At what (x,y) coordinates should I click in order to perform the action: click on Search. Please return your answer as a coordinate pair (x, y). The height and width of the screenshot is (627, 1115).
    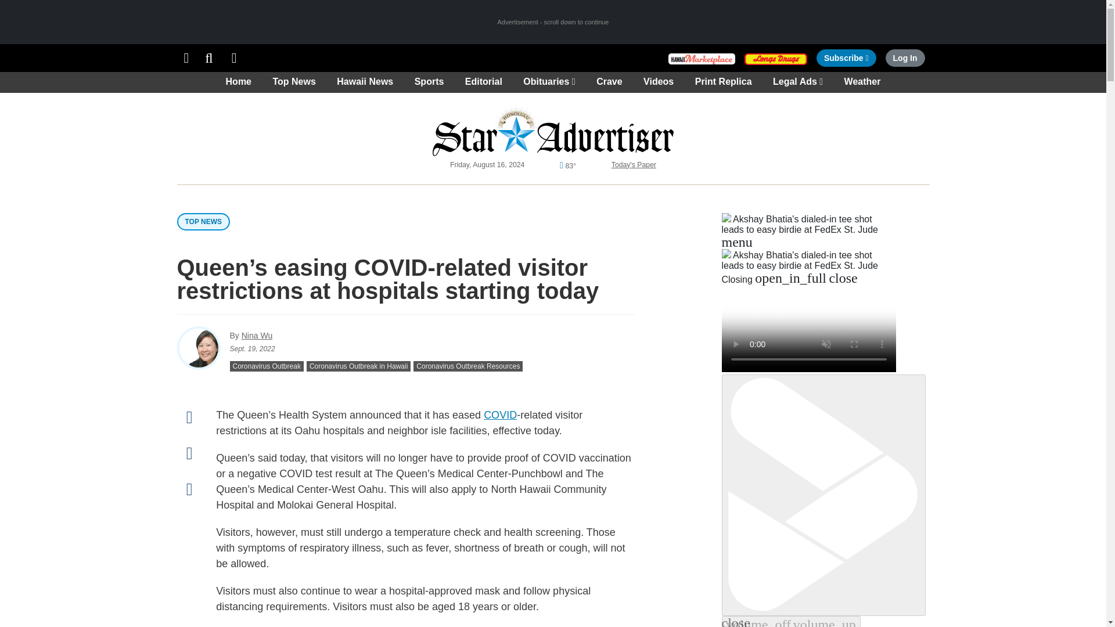
    Looking at the image, I should click on (702, 58).